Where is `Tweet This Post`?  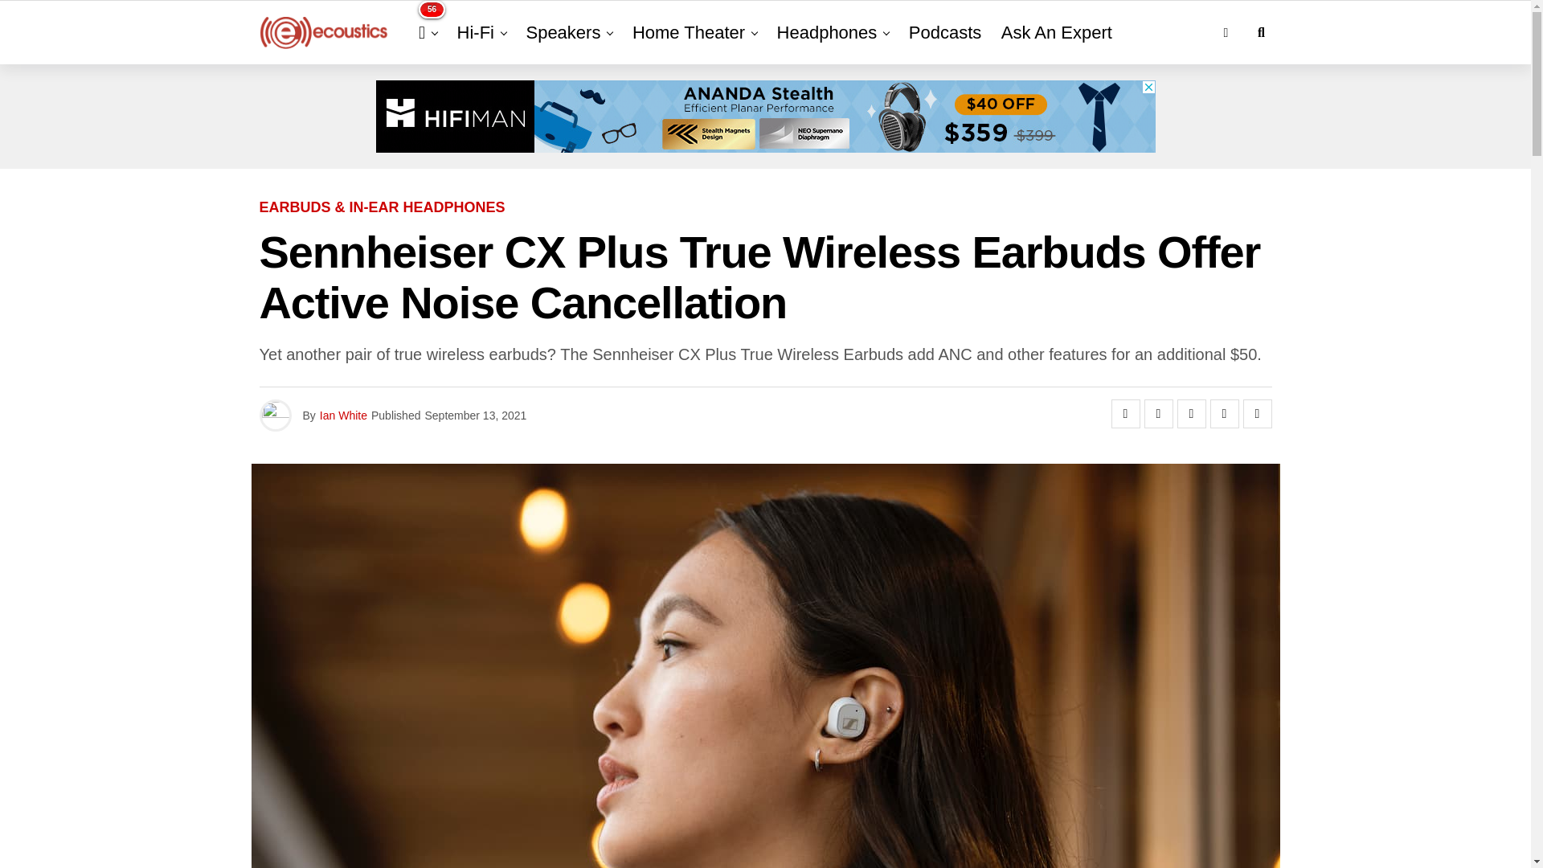 Tweet This Post is located at coordinates (1159, 413).